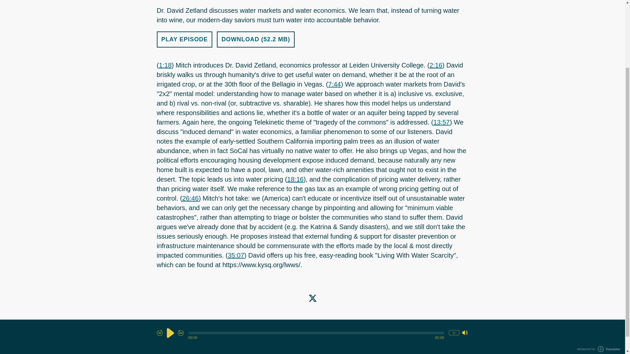 This screenshot has height=354, width=630. Describe the element at coordinates (165, 65) in the screenshot. I see `Jump to 1:18 in this episode` at that location.